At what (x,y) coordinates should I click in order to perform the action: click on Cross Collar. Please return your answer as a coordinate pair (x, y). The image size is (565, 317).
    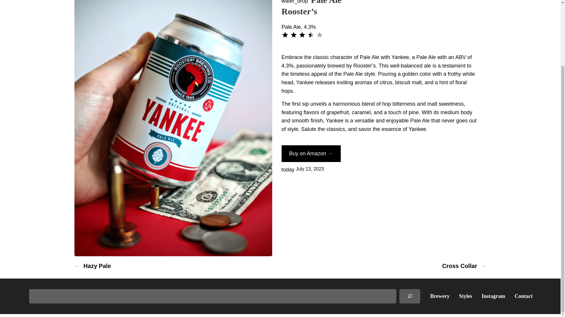
    Looking at the image, I should click on (459, 266).